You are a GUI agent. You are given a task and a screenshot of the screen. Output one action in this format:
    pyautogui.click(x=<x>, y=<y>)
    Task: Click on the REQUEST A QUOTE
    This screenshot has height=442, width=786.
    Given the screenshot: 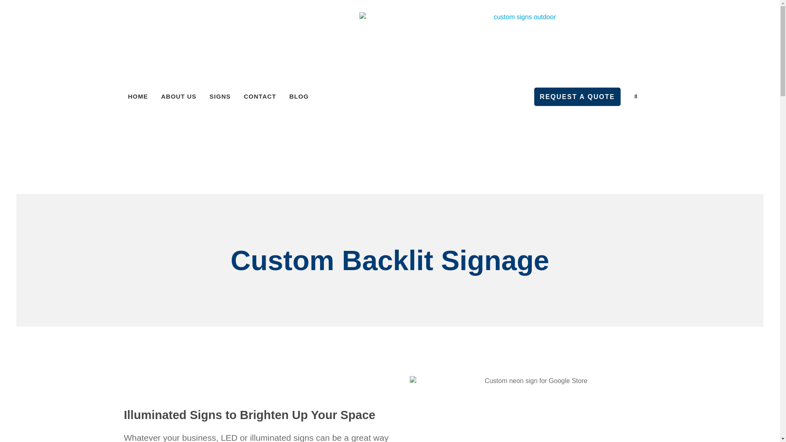 What is the action you would take?
    pyautogui.click(x=577, y=97)
    